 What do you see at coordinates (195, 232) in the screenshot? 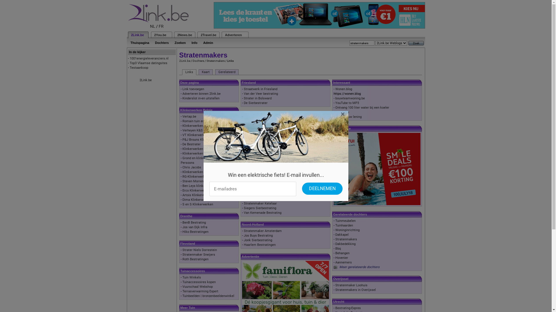
I see `Hiko Bestratingen` at bounding box center [195, 232].